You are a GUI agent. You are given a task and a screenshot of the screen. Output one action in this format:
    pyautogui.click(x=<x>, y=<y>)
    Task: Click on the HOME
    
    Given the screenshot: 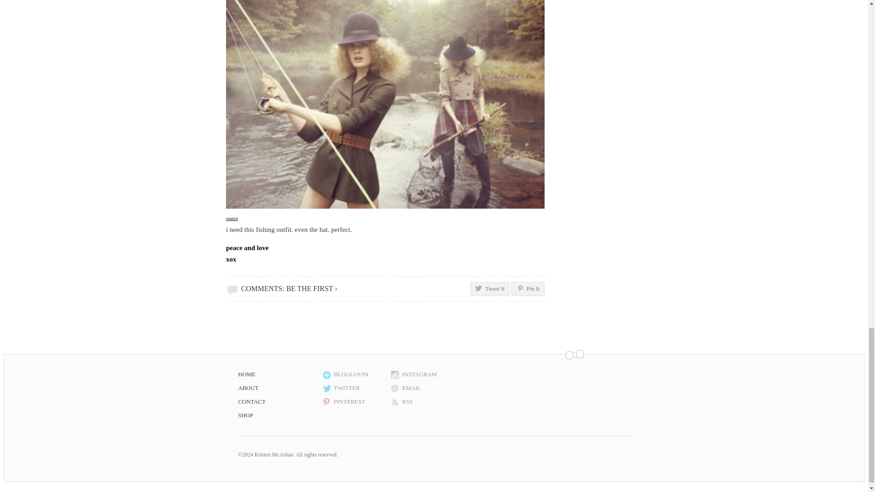 What is the action you would take?
    pyautogui.click(x=279, y=374)
    